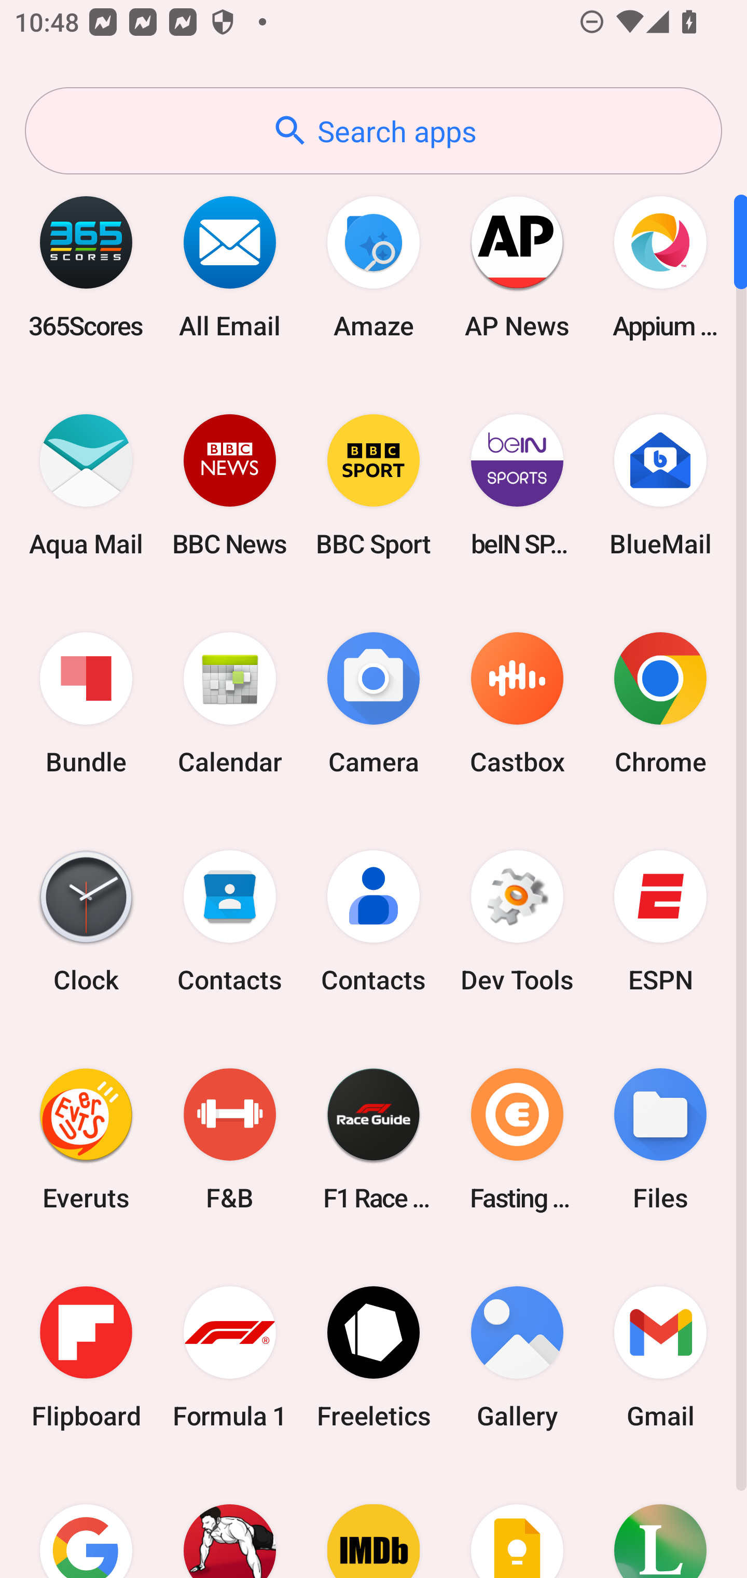 The width and height of the screenshot is (747, 1578). What do you see at coordinates (86, 1357) in the screenshot?
I see `Flipboard` at bounding box center [86, 1357].